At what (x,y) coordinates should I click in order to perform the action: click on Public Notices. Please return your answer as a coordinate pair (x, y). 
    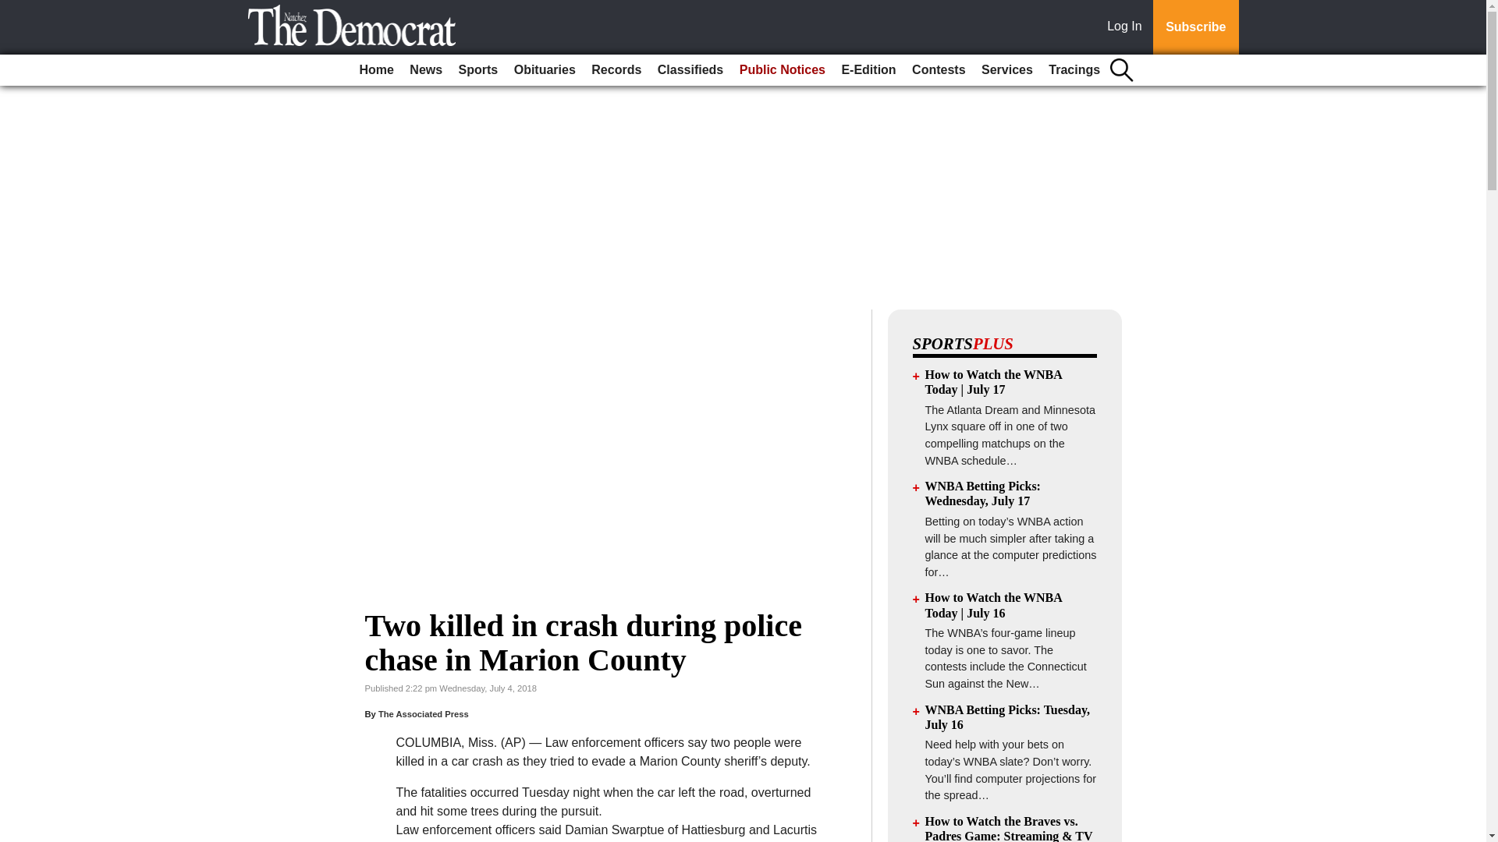
    Looking at the image, I should click on (782, 70).